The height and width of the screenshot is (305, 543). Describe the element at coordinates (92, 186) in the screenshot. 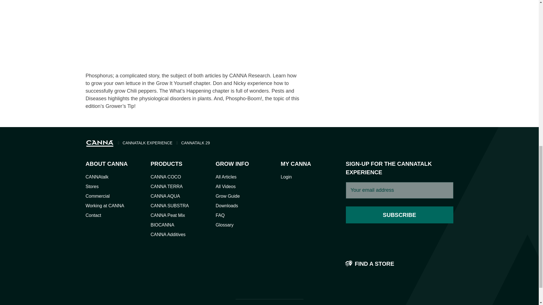

I see `Stores` at that location.